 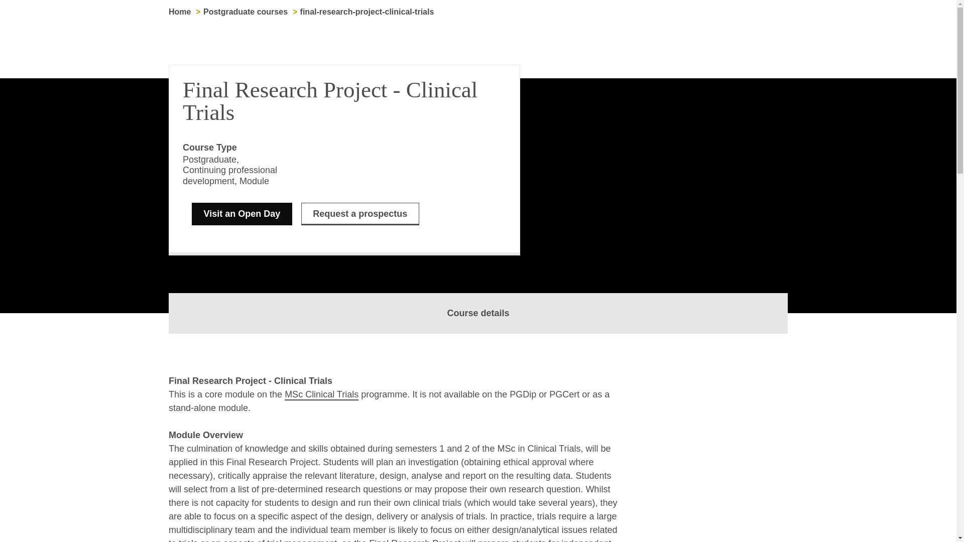 I want to click on Postgraduate courses, so click(x=245, y=12).